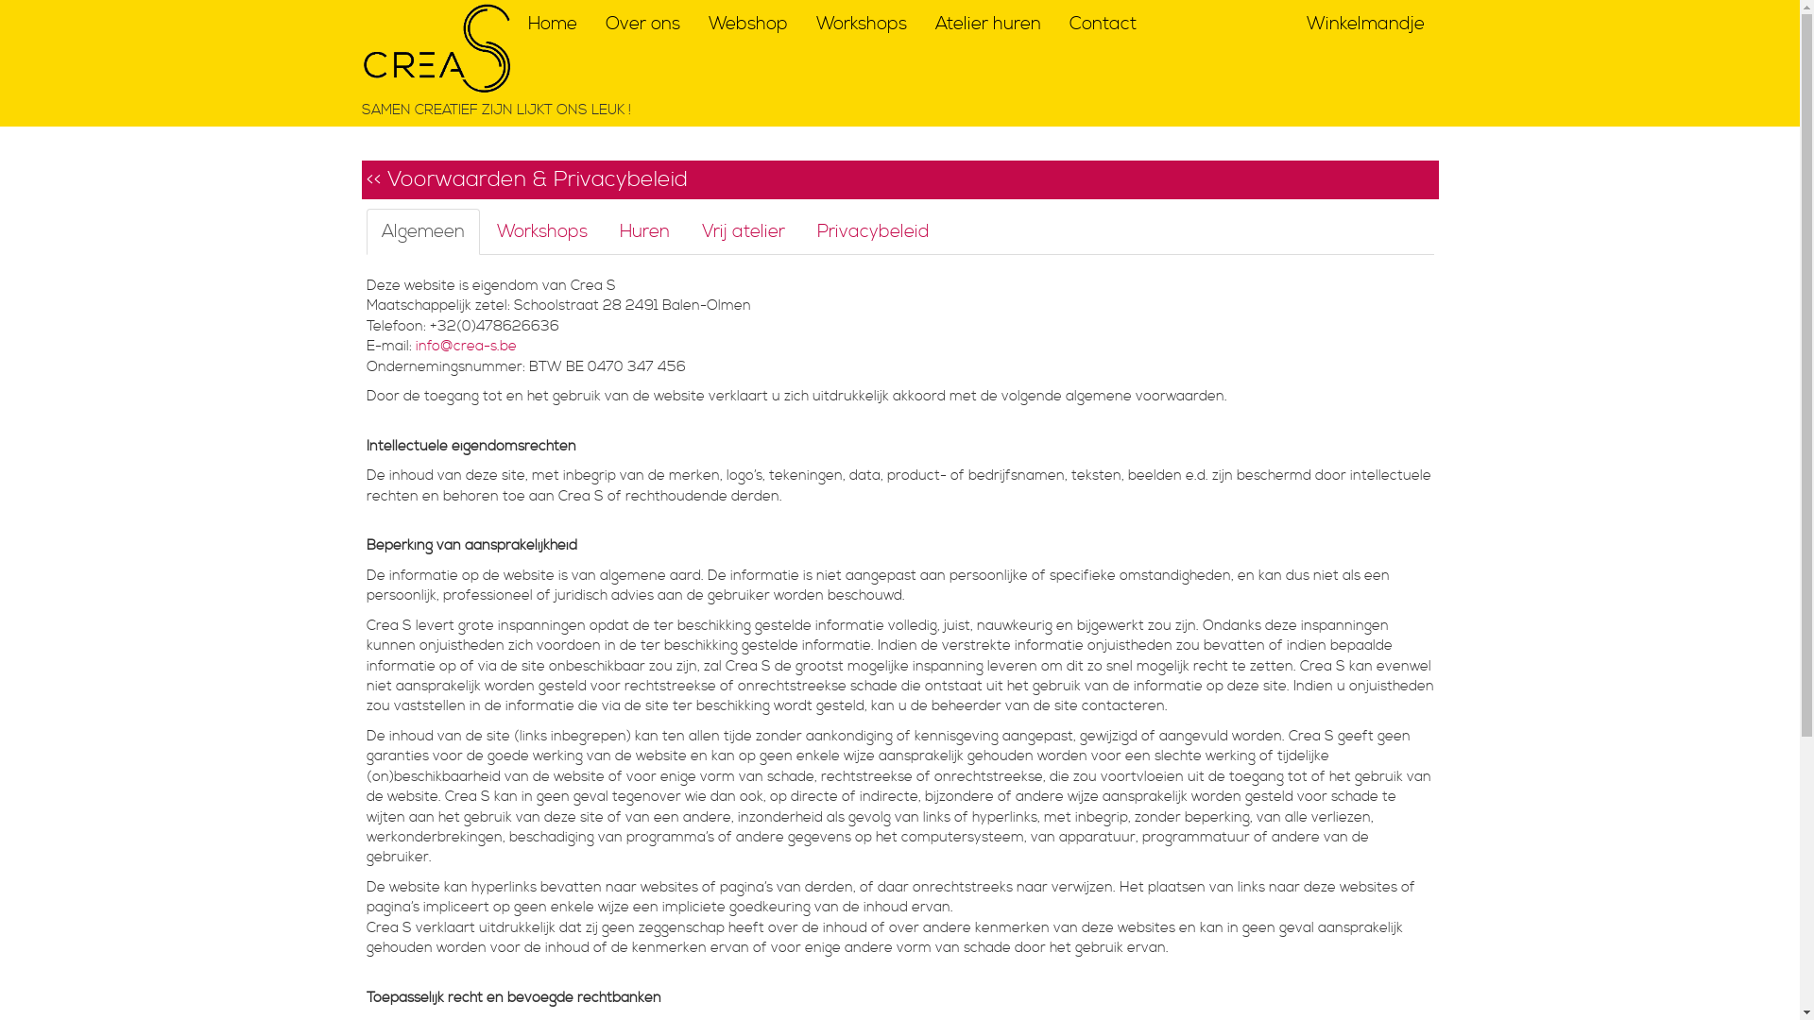 Image resolution: width=1814 pixels, height=1020 pixels. Describe the element at coordinates (374, 179) in the screenshot. I see `<<` at that location.